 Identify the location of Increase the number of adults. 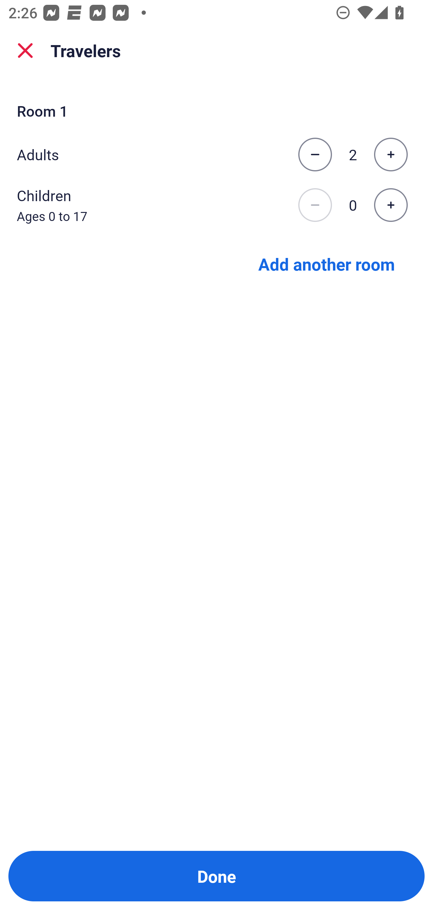
(391, 154).